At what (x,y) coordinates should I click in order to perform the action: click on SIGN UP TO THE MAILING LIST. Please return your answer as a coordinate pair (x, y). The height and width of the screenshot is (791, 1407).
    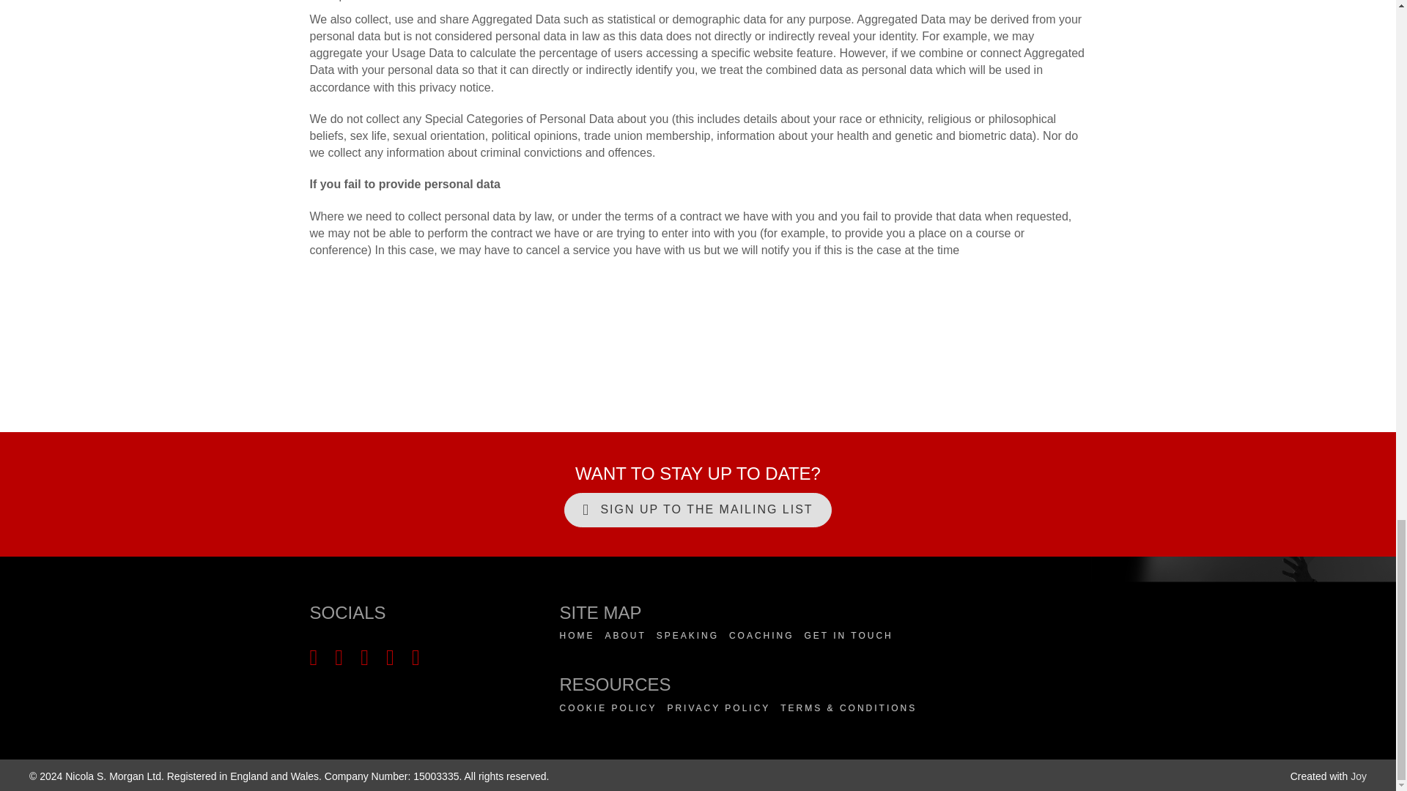
    Looking at the image, I should click on (698, 510).